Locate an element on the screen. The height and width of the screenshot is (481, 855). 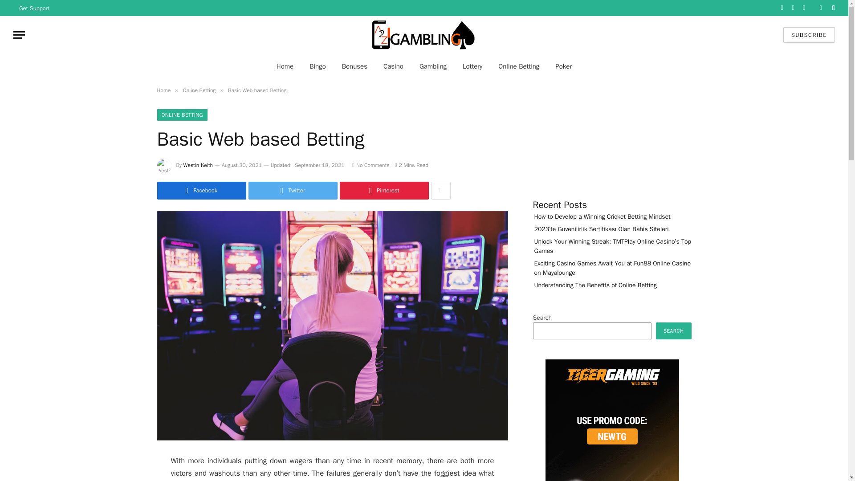
Poker is located at coordinates (563, 66).